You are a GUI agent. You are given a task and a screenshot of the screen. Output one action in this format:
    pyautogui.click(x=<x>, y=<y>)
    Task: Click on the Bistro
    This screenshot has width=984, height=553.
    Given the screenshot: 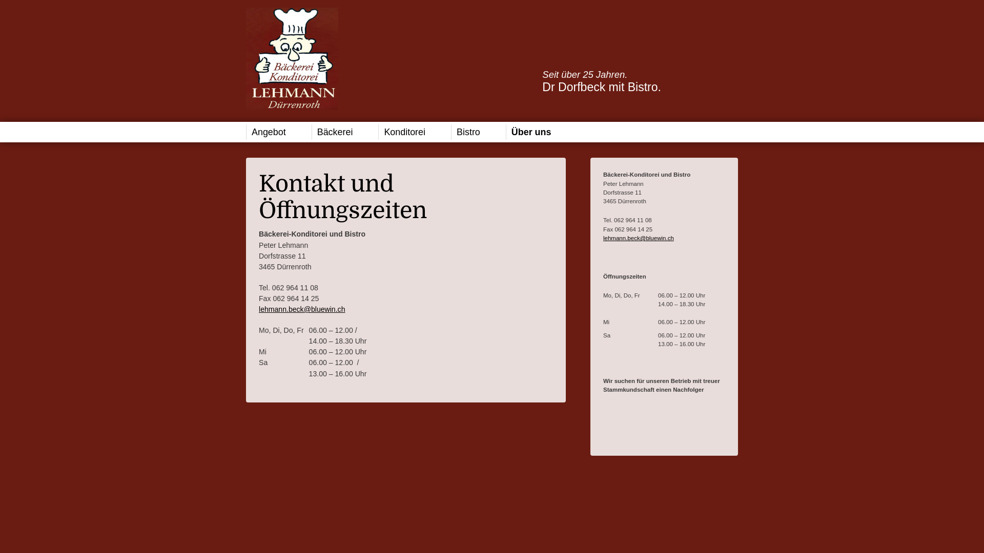 What is the action you would take?
    pyautogui.click(x=479, y=132)
    